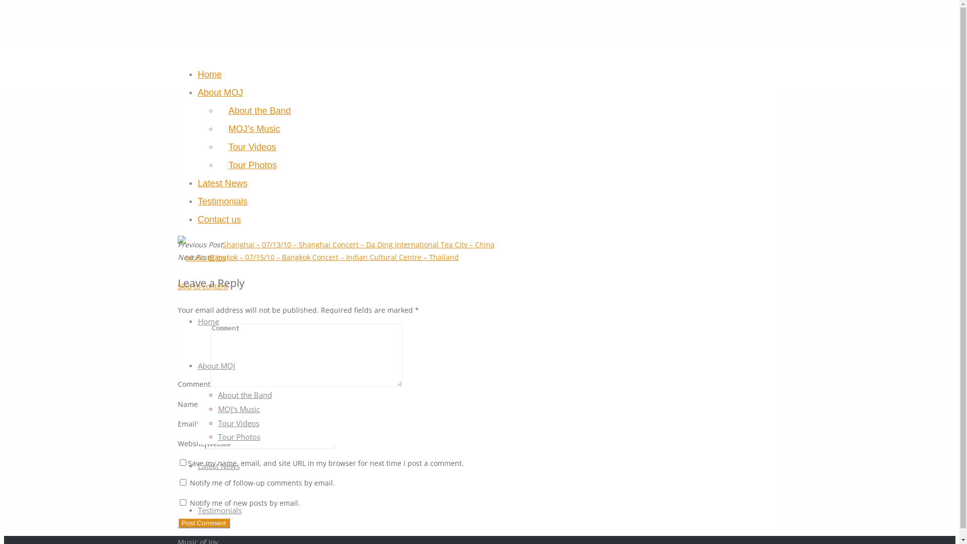 Image resolution: width=967 pixels, height=544 pixels. What do you see at coordinates (253, 165) in the screenshot?
I see `Tour Photos` at bounding box center [253, 165].